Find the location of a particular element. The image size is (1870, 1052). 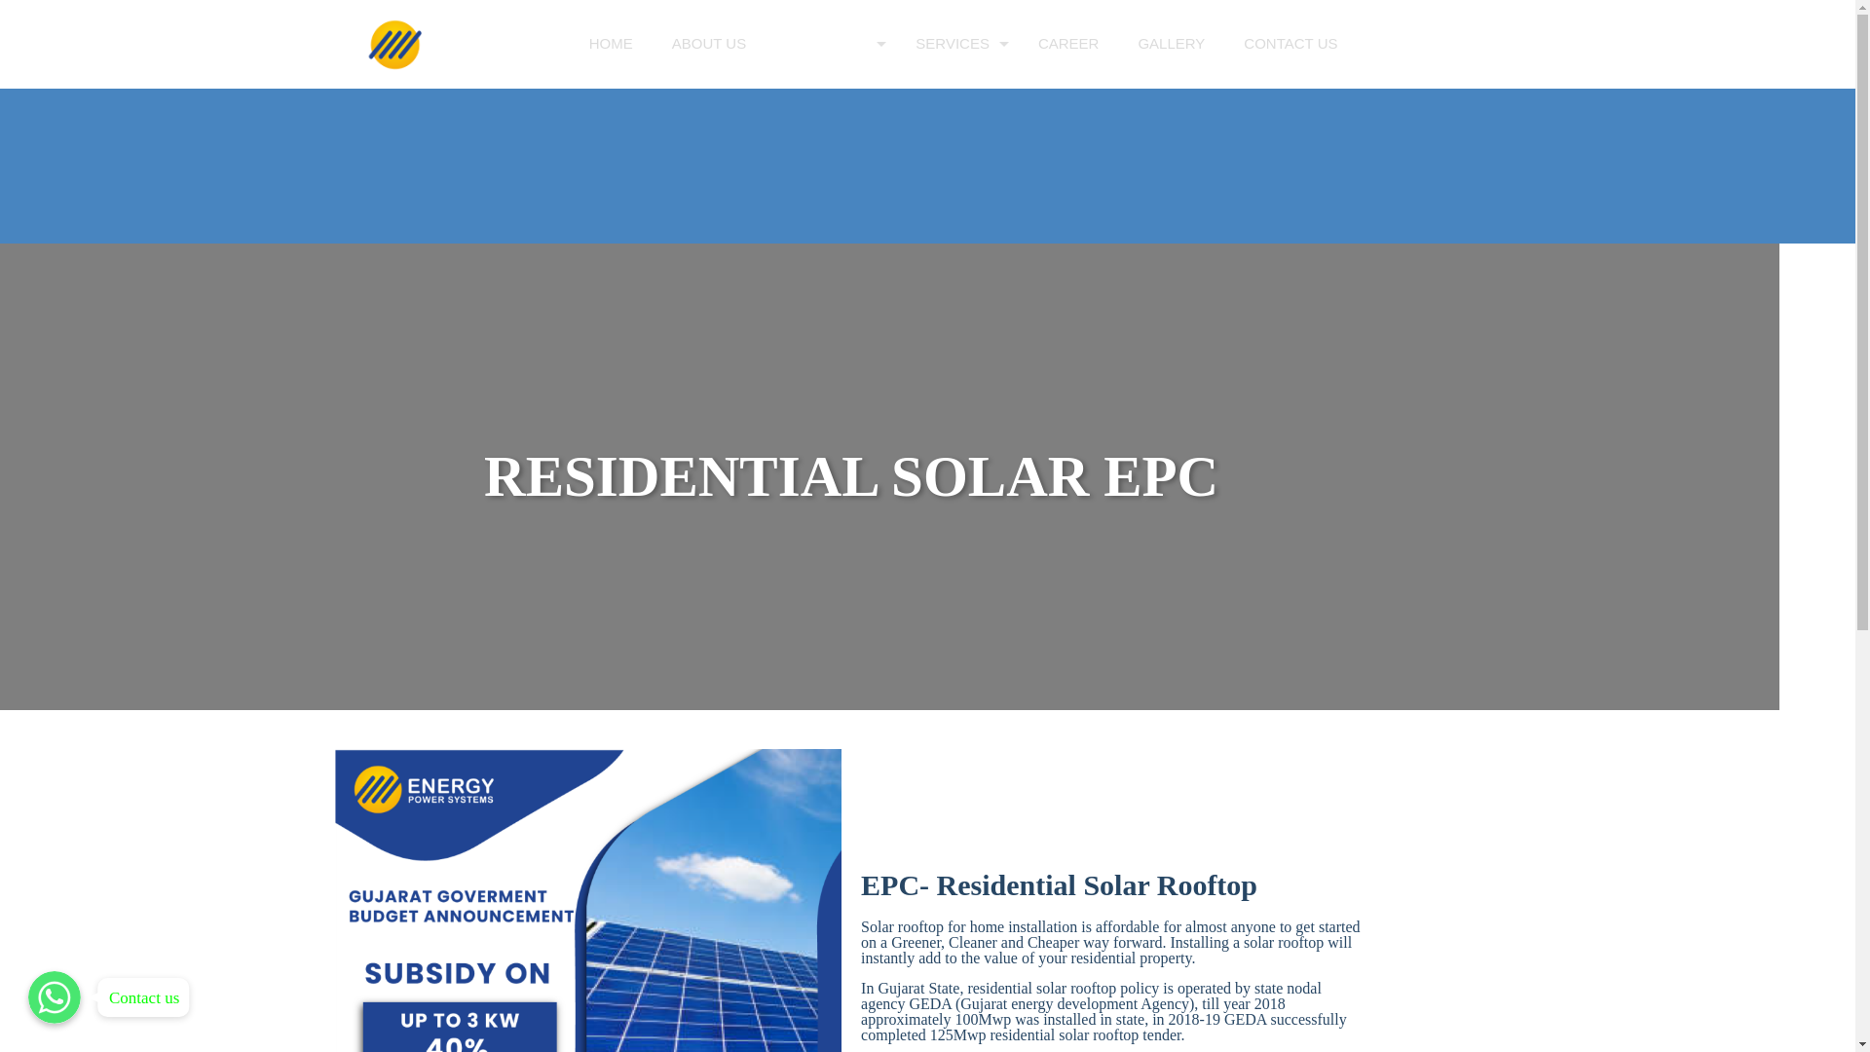

CAREER is located at coordinates (1068, 43).